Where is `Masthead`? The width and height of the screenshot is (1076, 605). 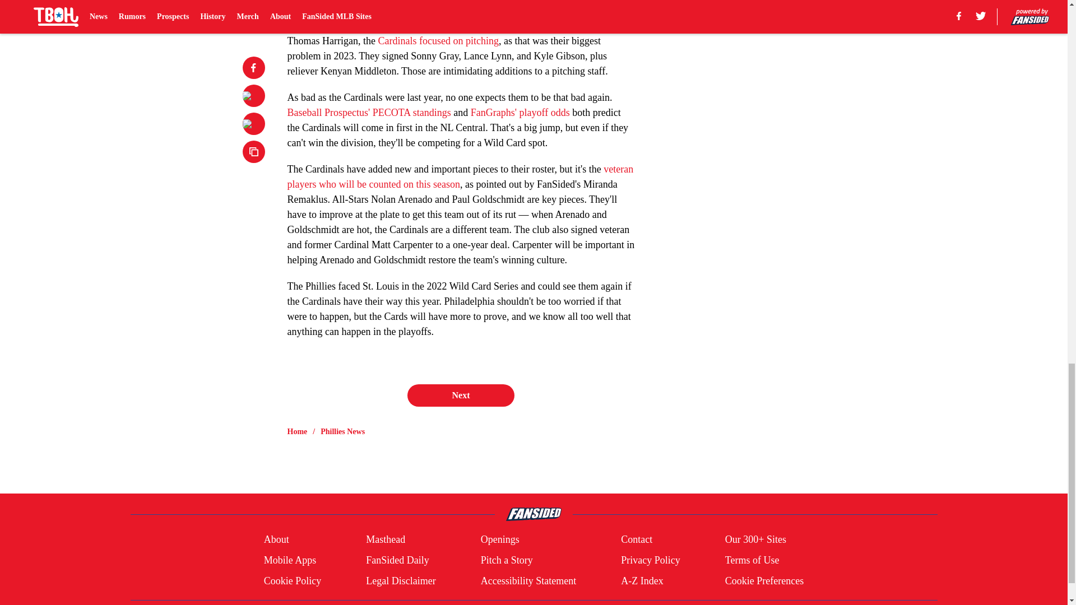 Masthead is located at coordinates (386, 540).